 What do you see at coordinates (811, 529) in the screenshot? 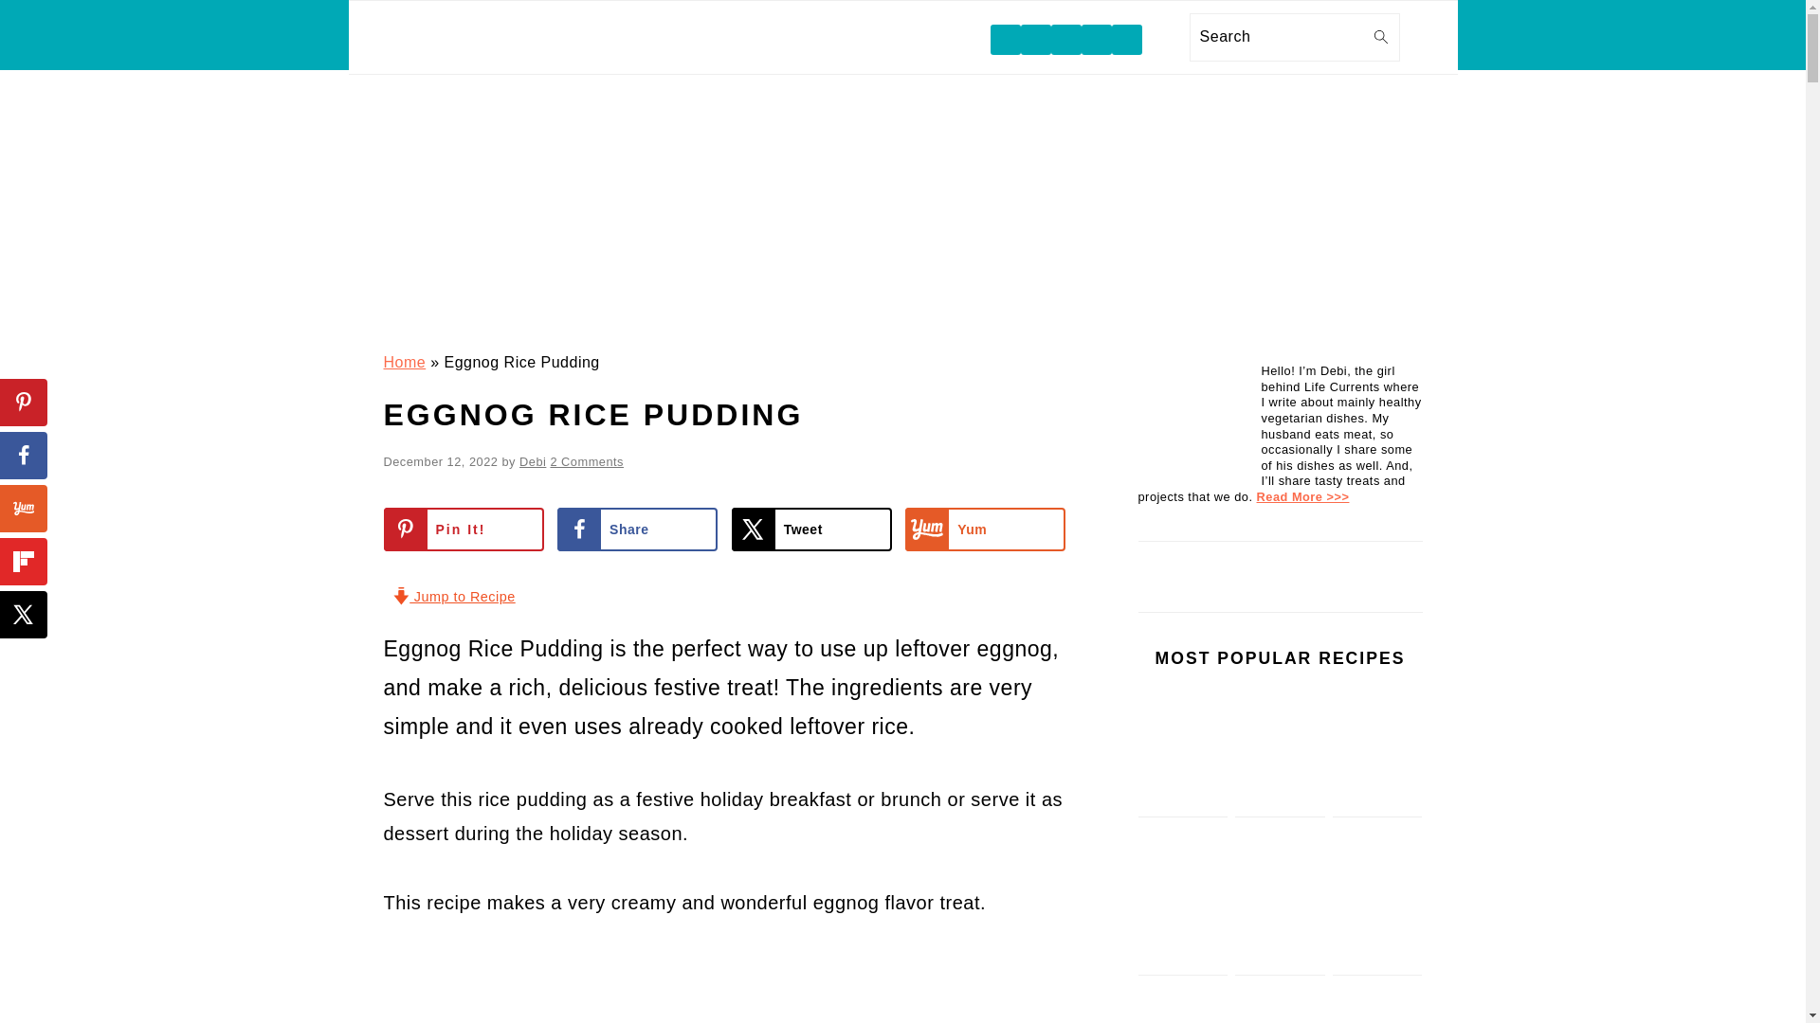
I see `Tweet` at bounding box center [811, 529].